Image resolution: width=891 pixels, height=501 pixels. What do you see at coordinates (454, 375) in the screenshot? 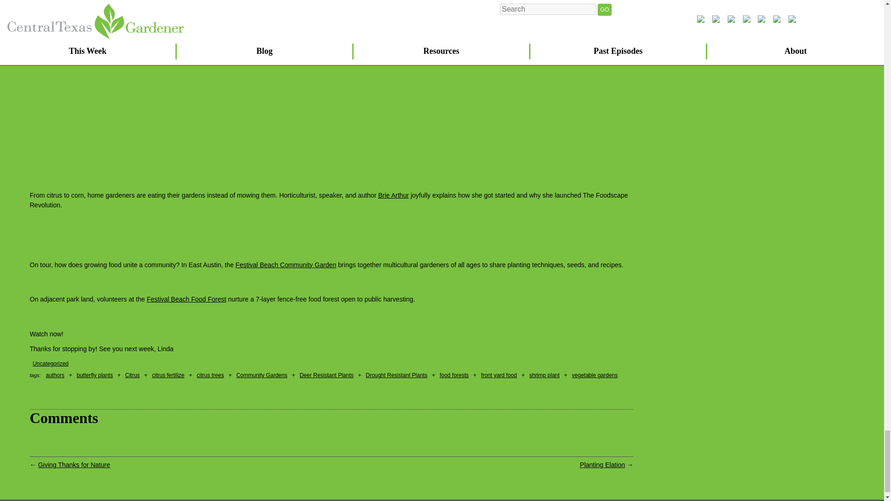
I see `food forests` at bounding box center [454, 375].